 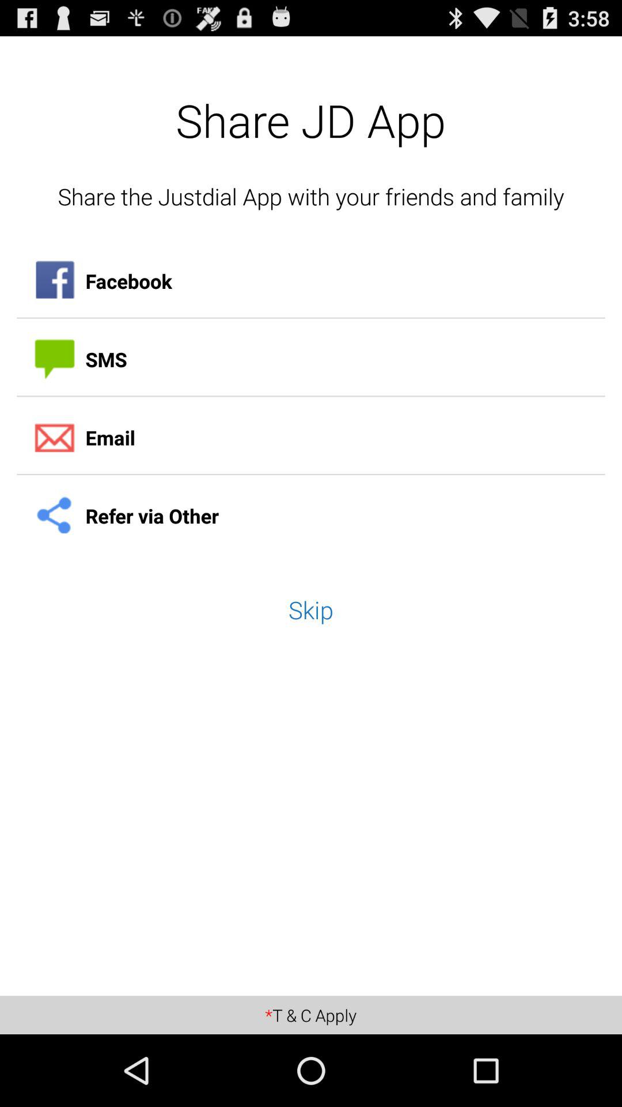 I want to click on open the button below sms button, so click(x=311, y=438).